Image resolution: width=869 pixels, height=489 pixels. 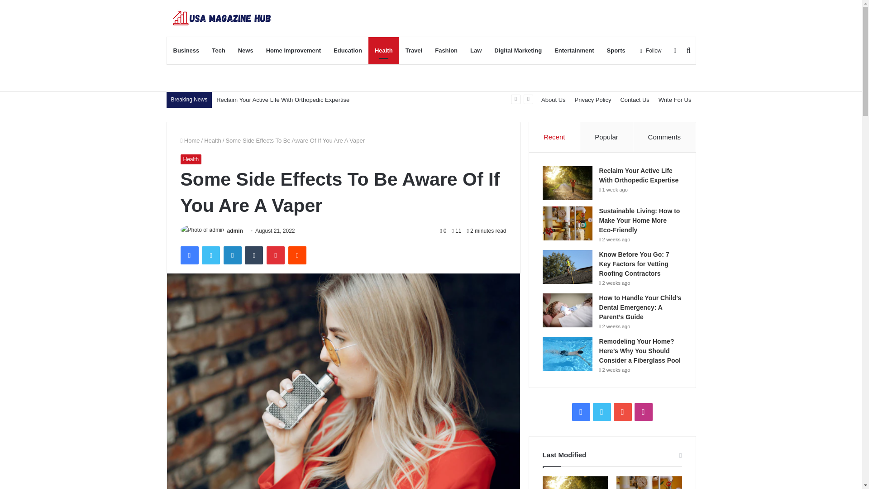 What do you see at coordinates (190, 140) in the screenshot?
I see `Home` at bounding box center [190, 140].